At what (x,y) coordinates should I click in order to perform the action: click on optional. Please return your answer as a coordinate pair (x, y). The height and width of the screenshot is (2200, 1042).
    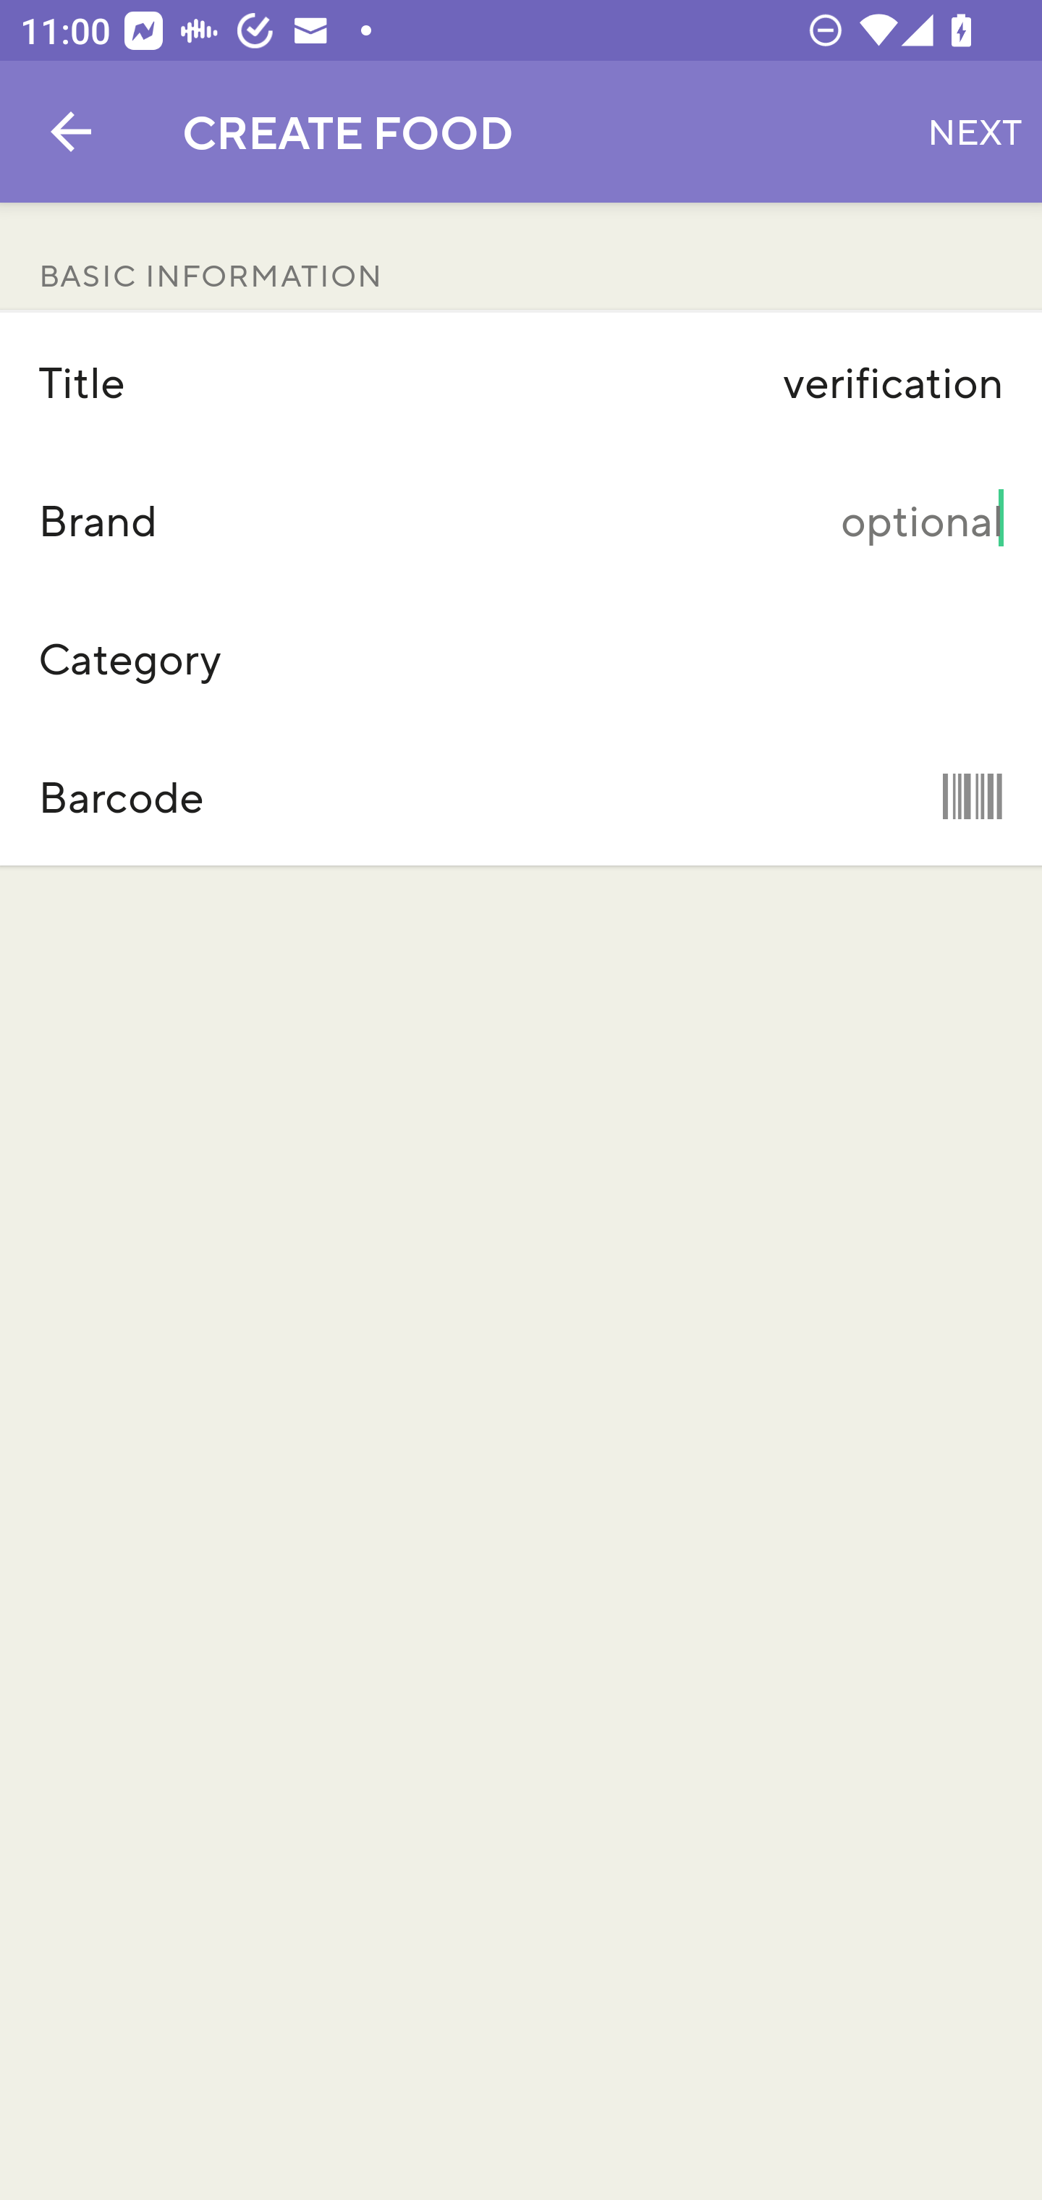
    Looking at the image, I should click on (666, 520).